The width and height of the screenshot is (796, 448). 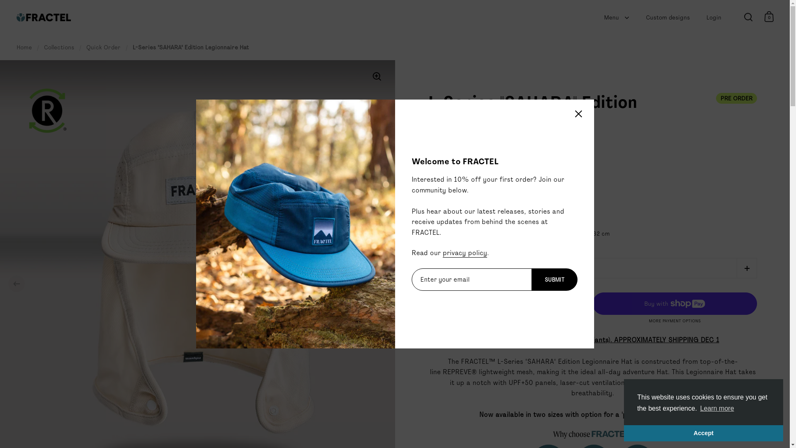 What do you see at coordinates (555, 280) in the screenshot?
I see `SUBMIT` at bounding box center [555, 280].